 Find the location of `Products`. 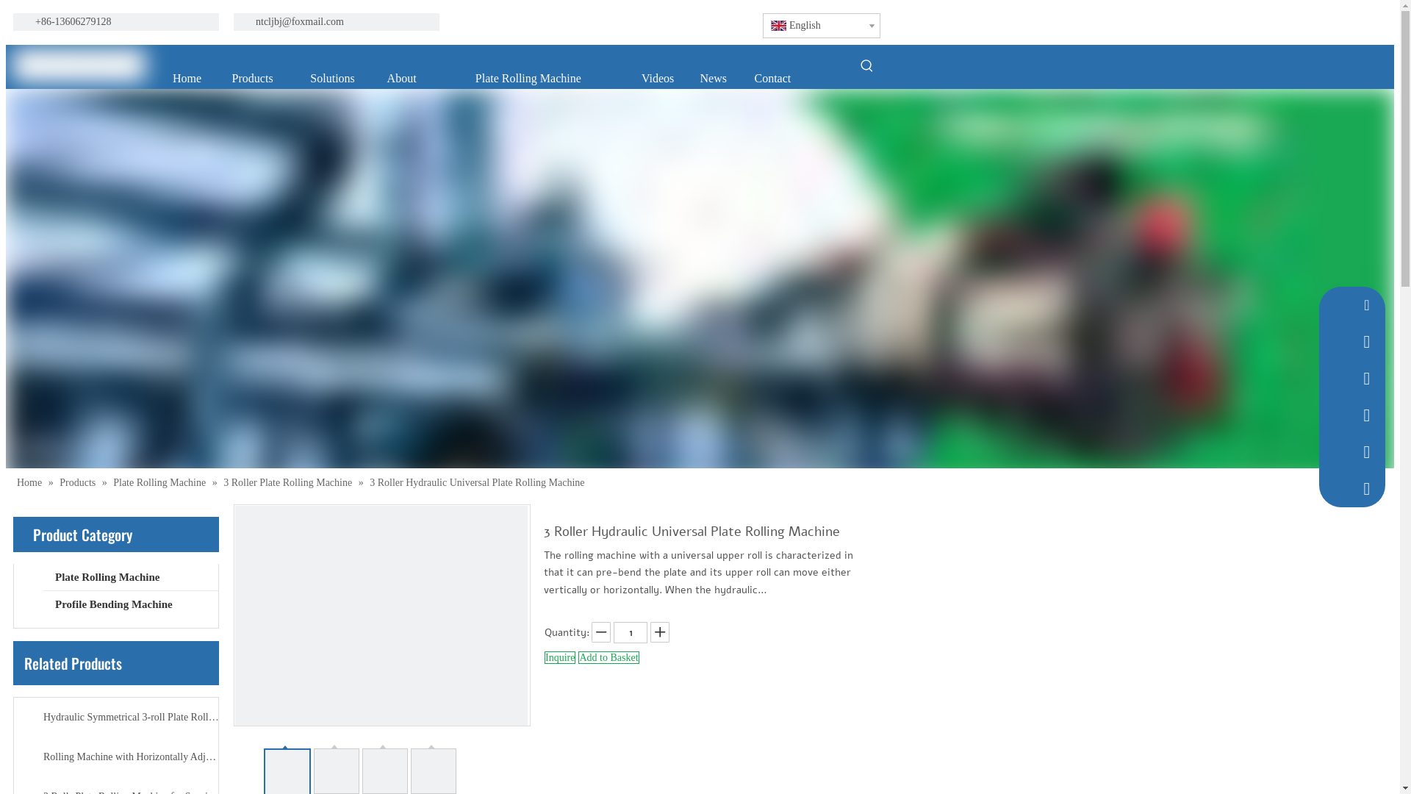

Products is located at coordinates (253, 79).